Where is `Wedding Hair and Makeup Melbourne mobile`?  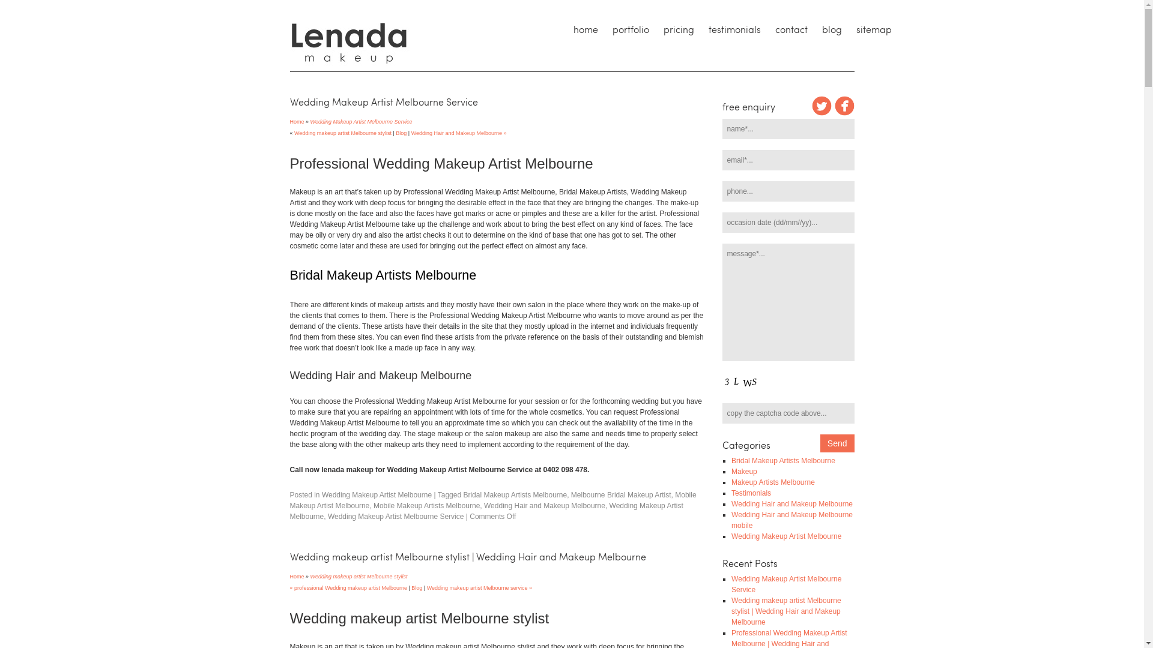 Wedding Hair and Makeup Melbourne mobile is located at coordinates (792, 520).